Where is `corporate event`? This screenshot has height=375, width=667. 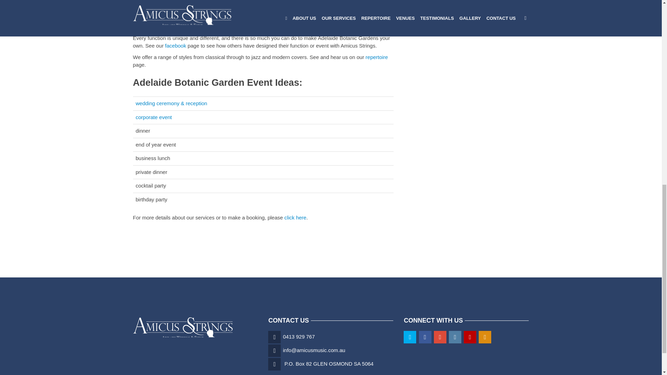
corporate event is located at coordinates (153, 117).